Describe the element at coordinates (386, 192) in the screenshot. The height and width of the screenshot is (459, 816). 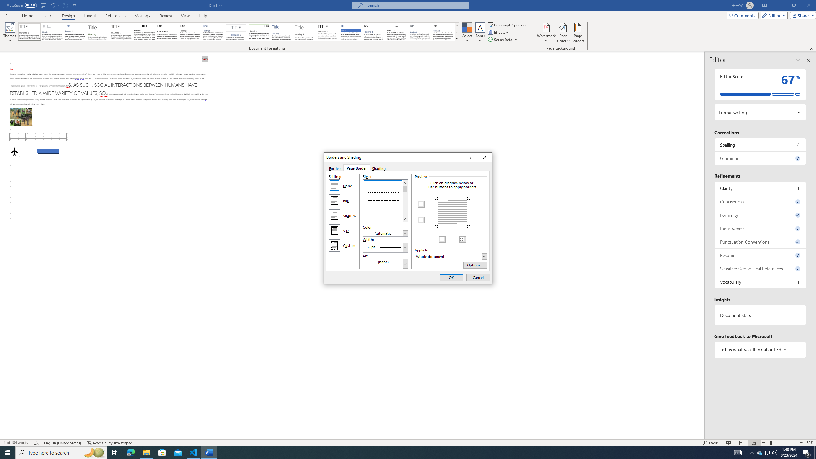
I see `Dotted` at that location.